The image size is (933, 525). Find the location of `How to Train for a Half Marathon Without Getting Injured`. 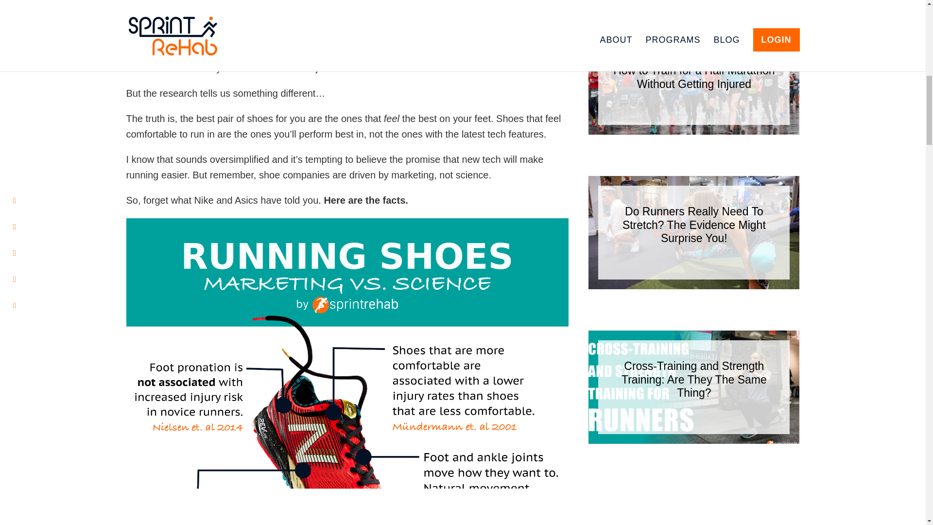

How to Train for a Half Marathon Without Getting Injured is located at coordinates (693, 77).